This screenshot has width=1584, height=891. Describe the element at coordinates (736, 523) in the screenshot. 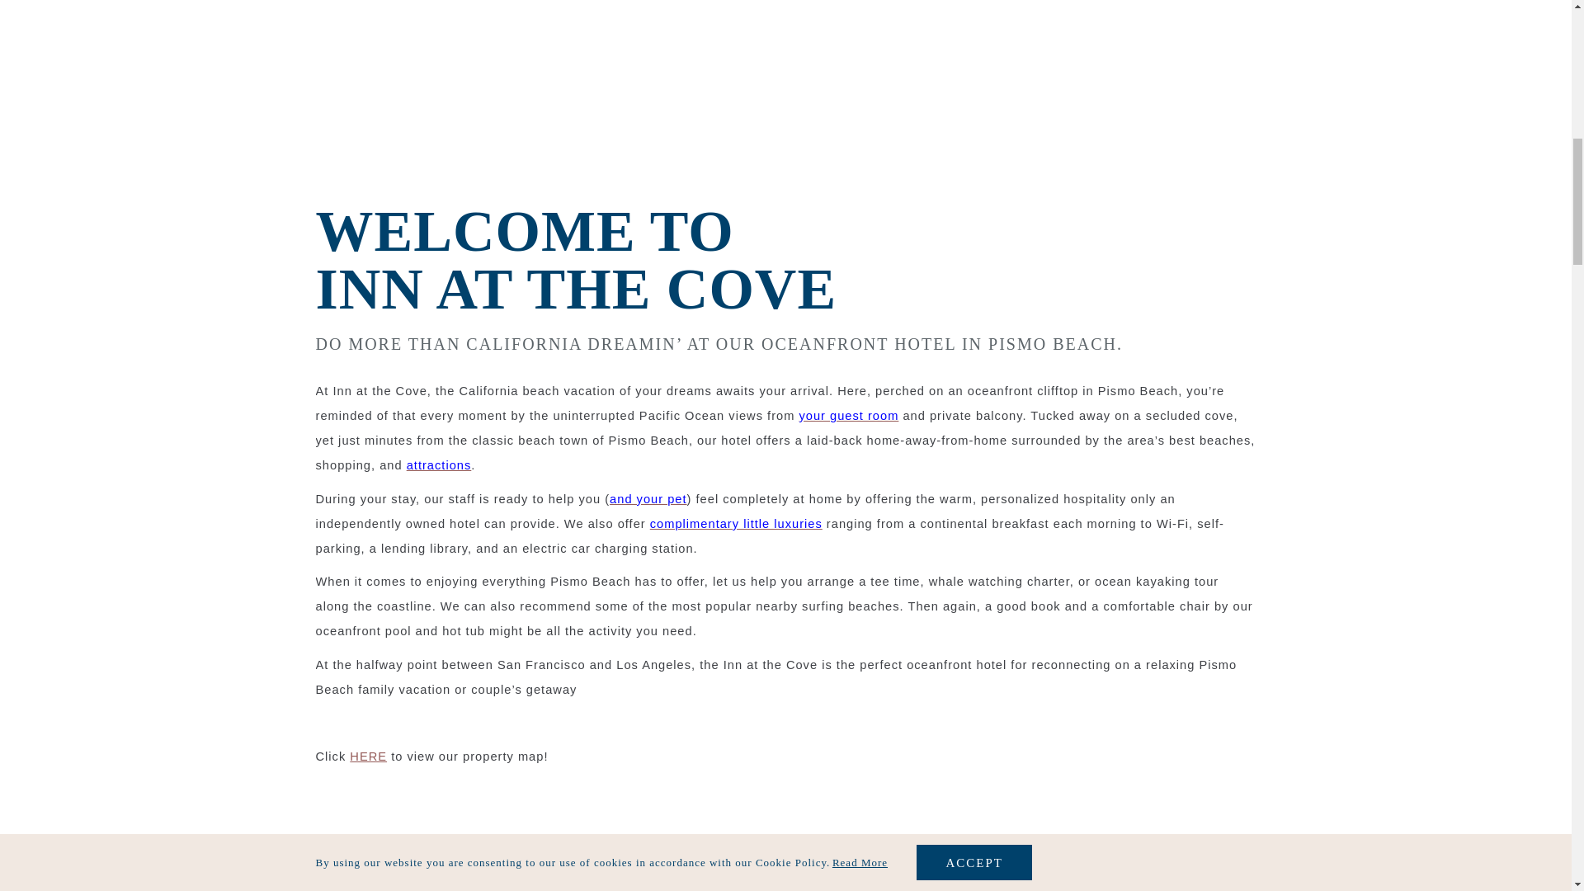

I see `complimentary little luxuries` at that location.